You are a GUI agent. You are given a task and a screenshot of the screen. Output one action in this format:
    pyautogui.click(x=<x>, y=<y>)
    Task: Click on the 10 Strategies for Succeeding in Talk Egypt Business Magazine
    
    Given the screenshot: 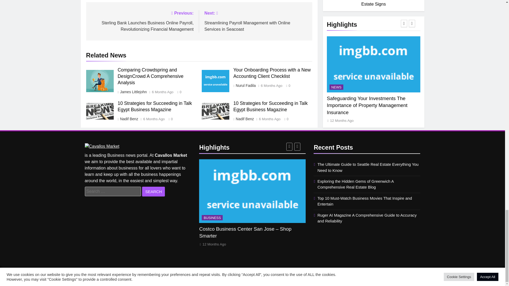 What is the action you would take?
    pyautogui.click(x=100, y=111)
    